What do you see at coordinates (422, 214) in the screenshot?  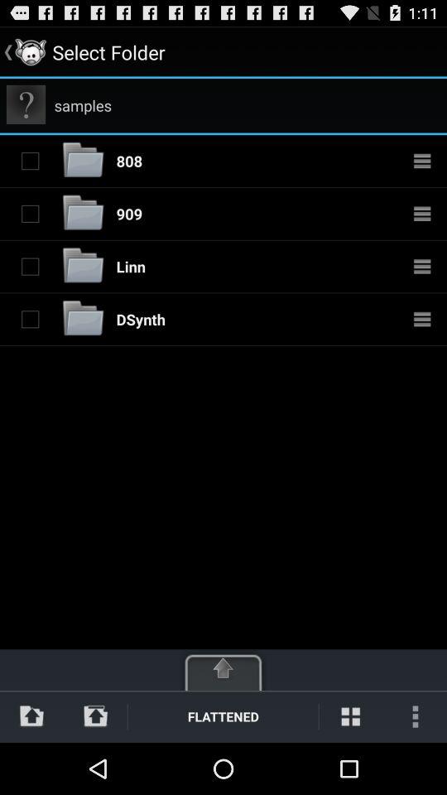 I see `list of options for that file` at bounding box center [422, 214].